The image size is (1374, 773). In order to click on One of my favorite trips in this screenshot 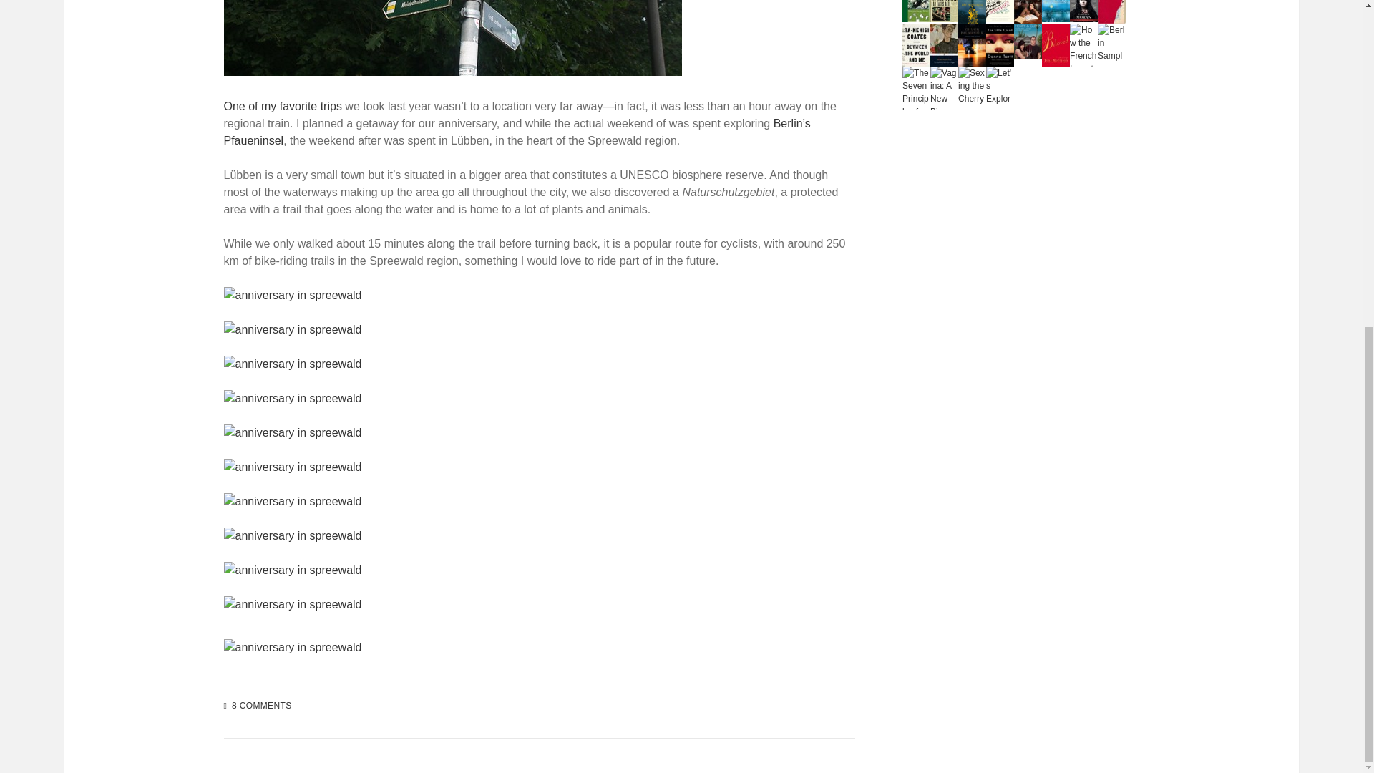, I will do `click(282, 106)`.